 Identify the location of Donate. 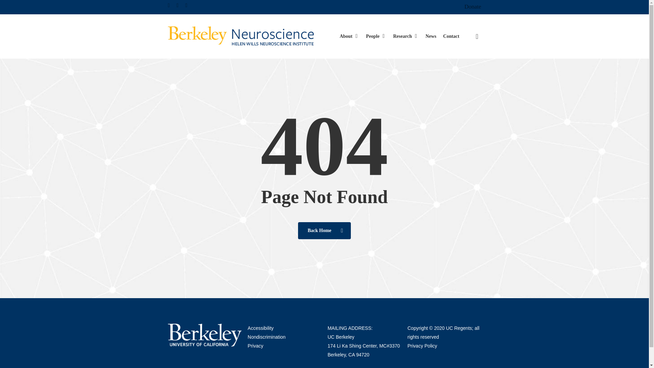
(472, 7).